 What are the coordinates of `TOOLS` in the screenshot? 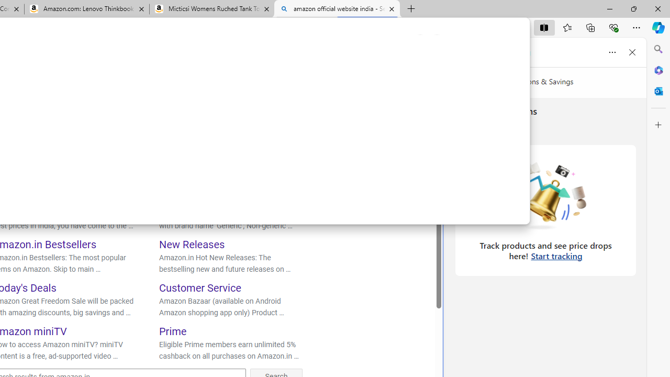 It's located at (294, 89).